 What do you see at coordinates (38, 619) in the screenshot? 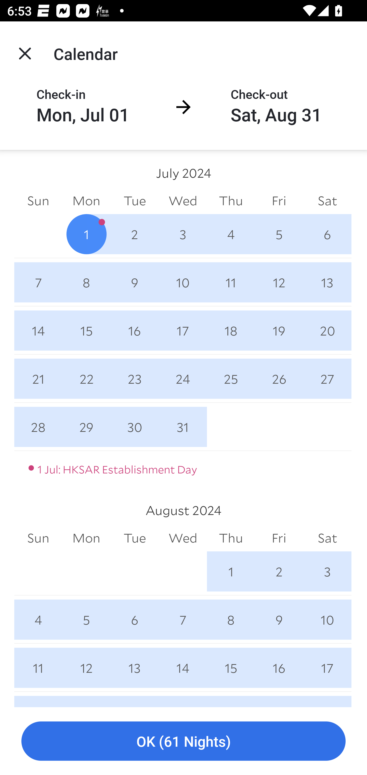
I see `4 4 August 2024` at bounding box center [38, 619].